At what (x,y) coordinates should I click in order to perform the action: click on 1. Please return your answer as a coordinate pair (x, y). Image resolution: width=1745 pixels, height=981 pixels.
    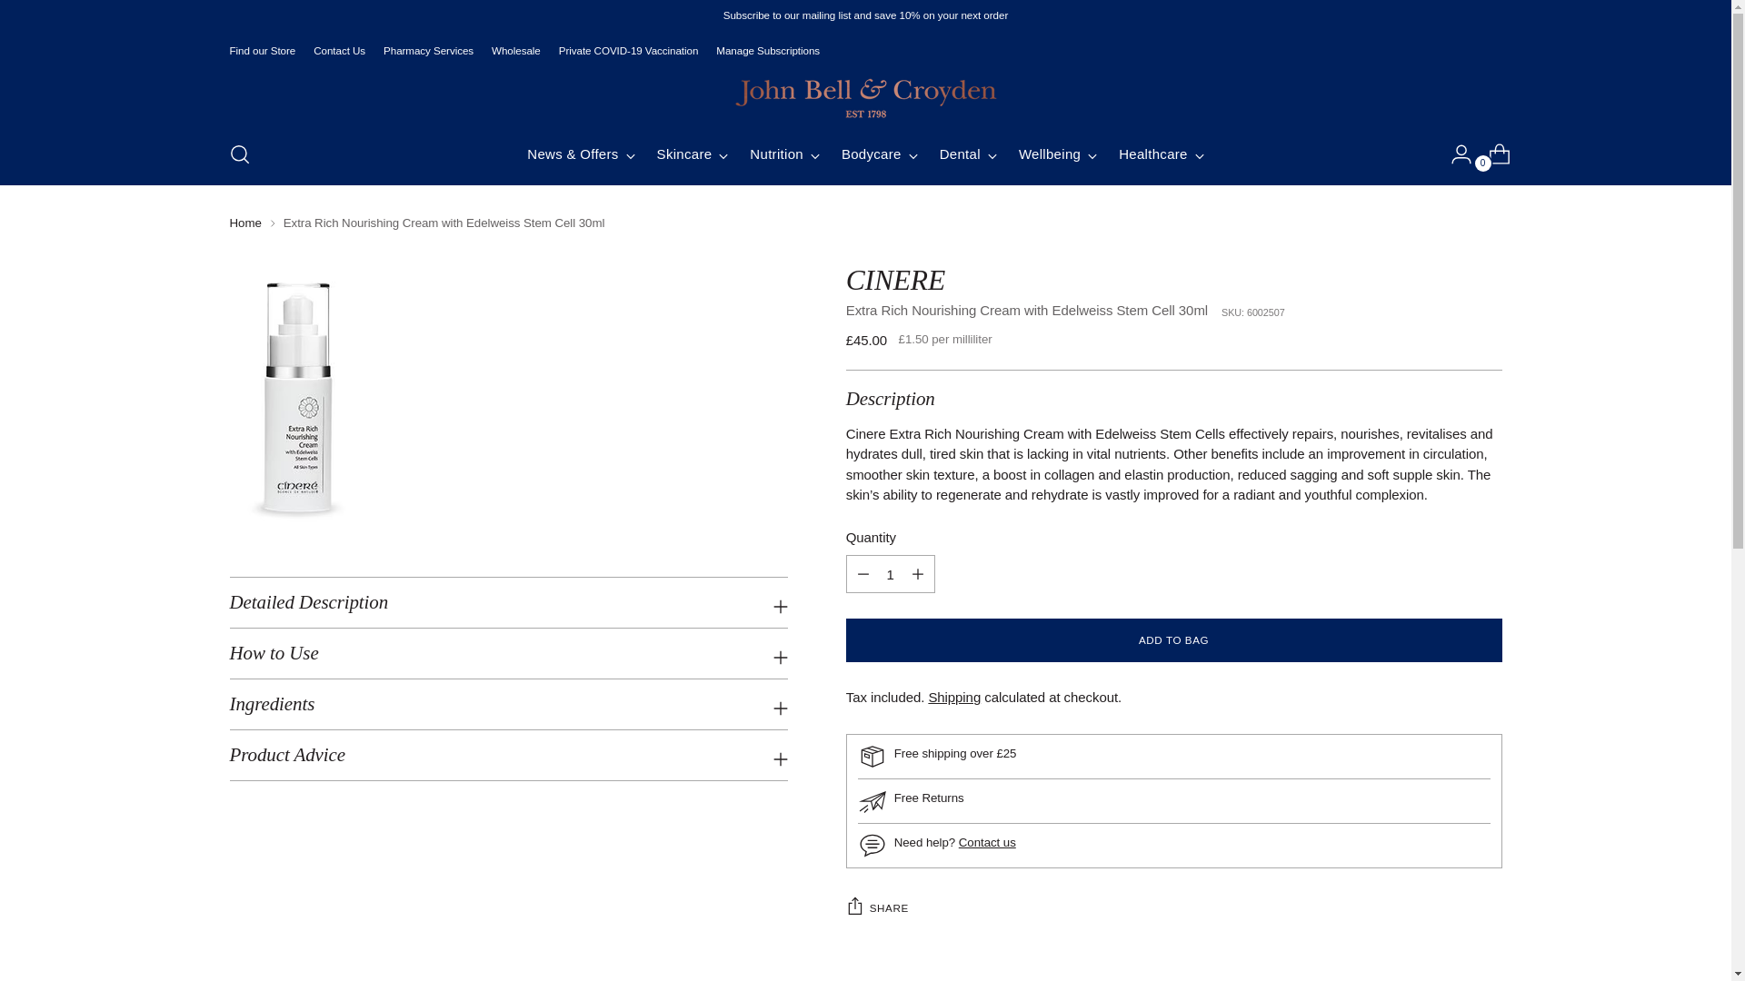
    Looking at the image, I should click on (891, 574).